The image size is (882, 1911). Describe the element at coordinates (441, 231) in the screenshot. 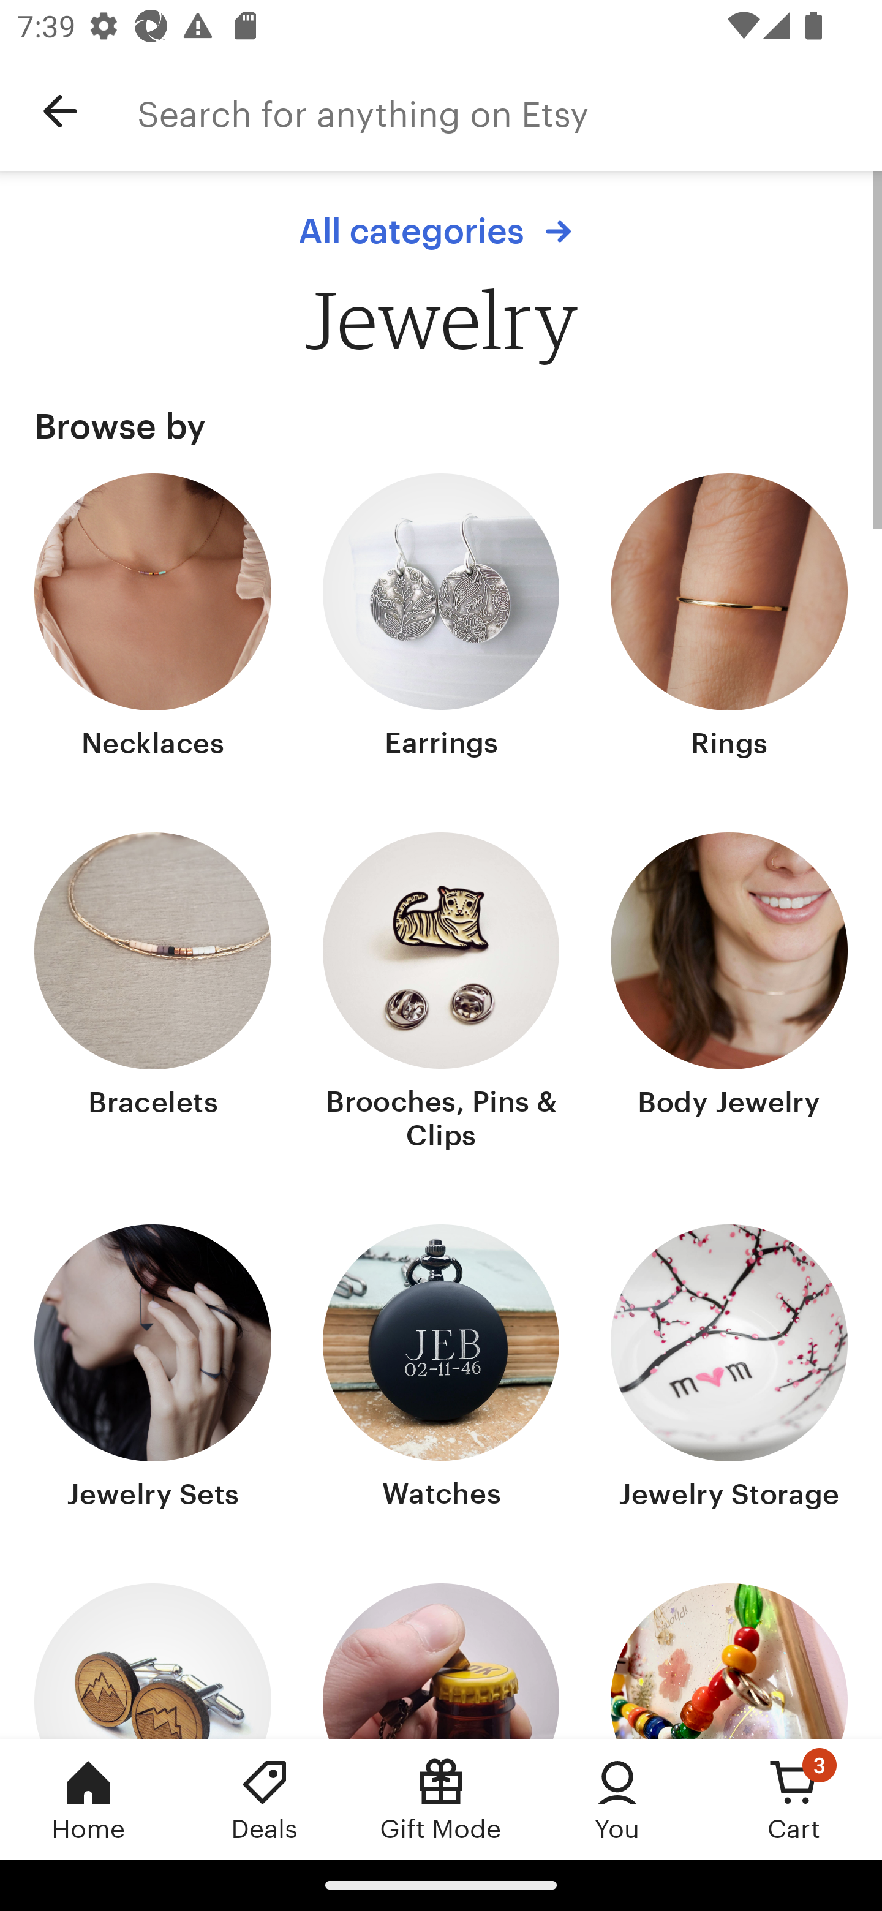

I see `All categories` at that location.